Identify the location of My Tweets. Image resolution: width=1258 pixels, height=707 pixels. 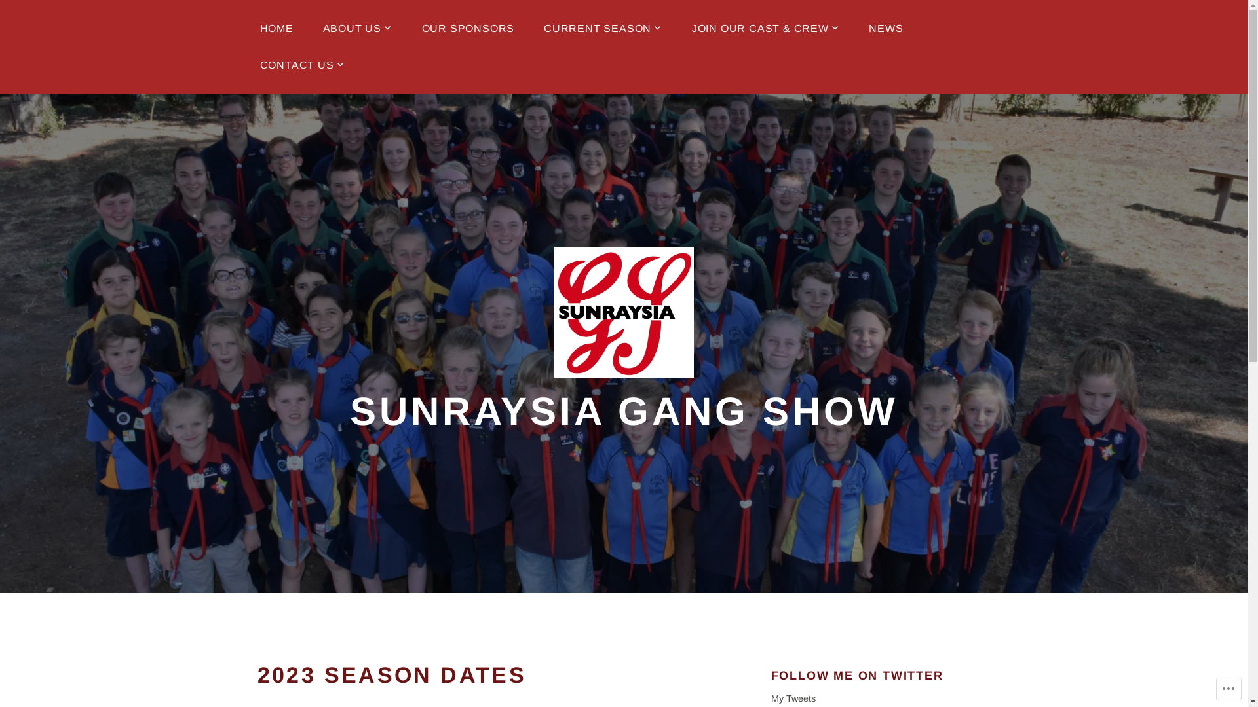
(793, 699).